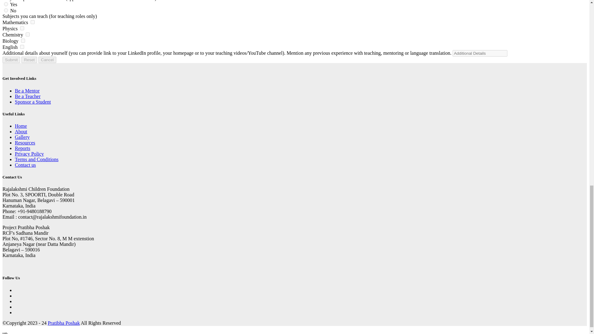 This screenshot has height=334, width=594. What do you see at coordinates (6, 4) in the screenshot?
I see `Yes` at bounding box center [6, 4].